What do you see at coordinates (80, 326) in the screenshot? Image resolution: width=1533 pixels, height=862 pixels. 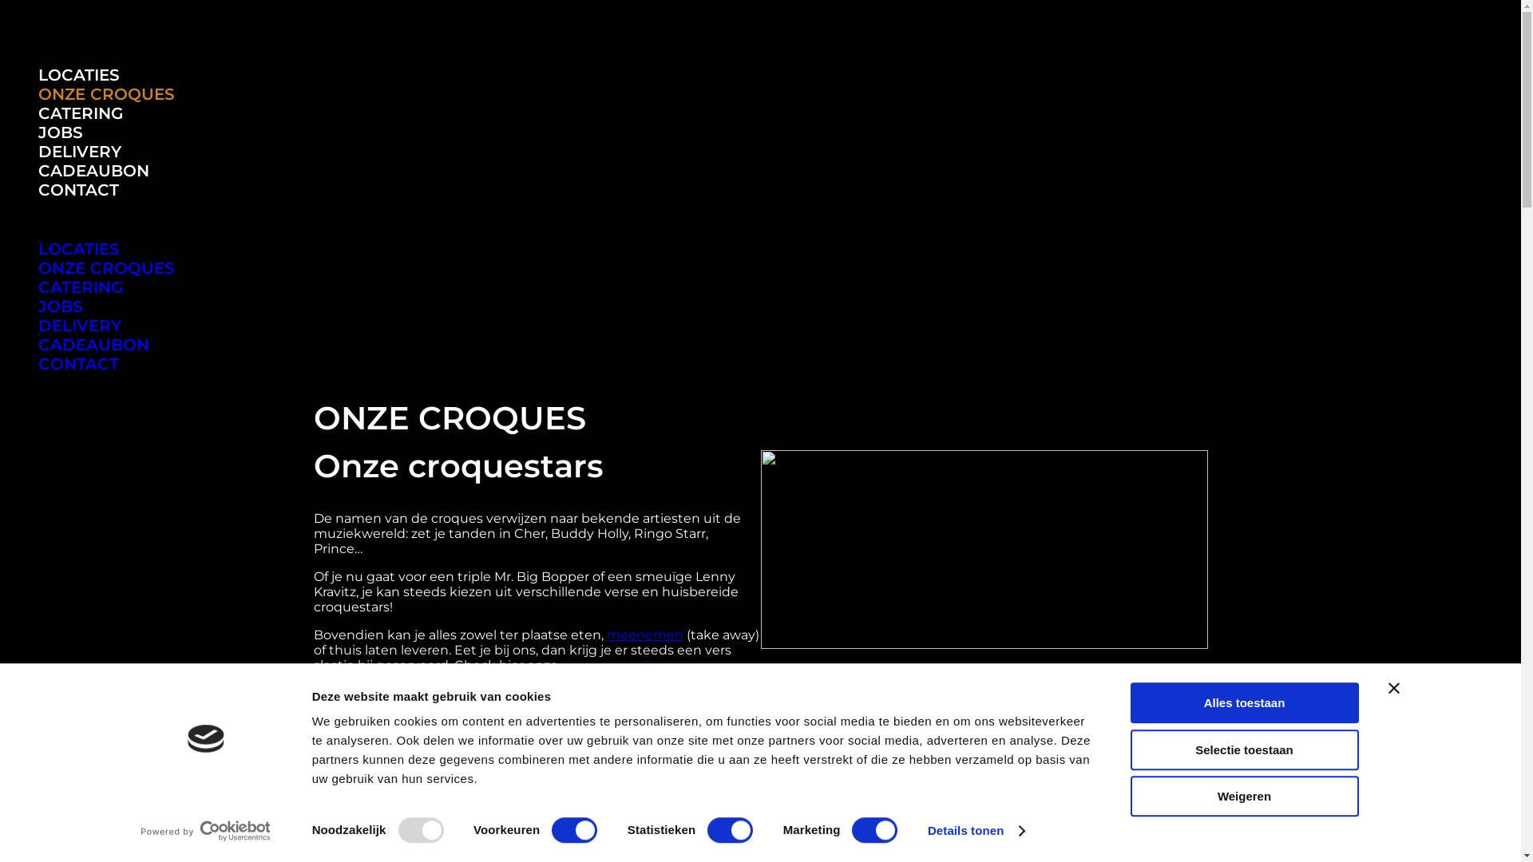 I see `DELIVERY` at bounding box center [80, 326].